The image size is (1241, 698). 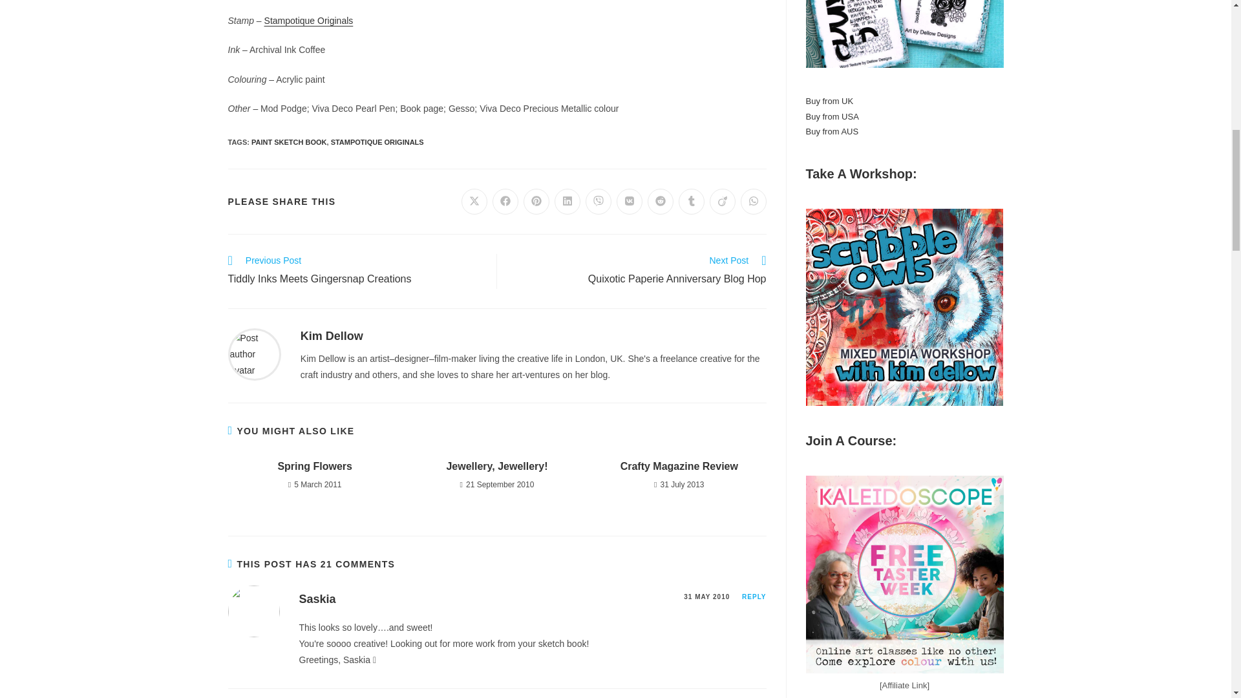 I want to click on Opens in a new window, so click(x=599, y=201).